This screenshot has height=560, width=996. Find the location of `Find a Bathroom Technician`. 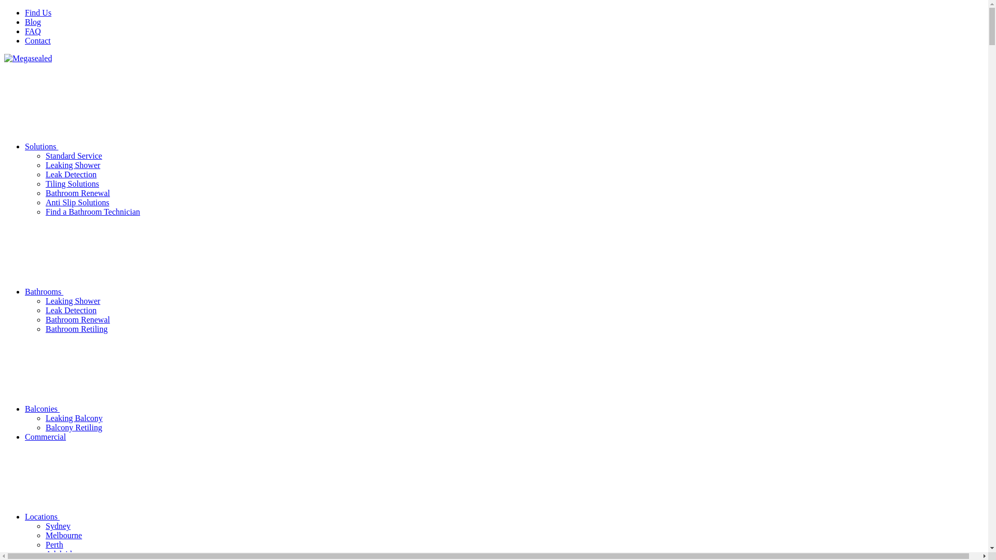

Find a Bathroom Technician is located at coordinates (93, 212).